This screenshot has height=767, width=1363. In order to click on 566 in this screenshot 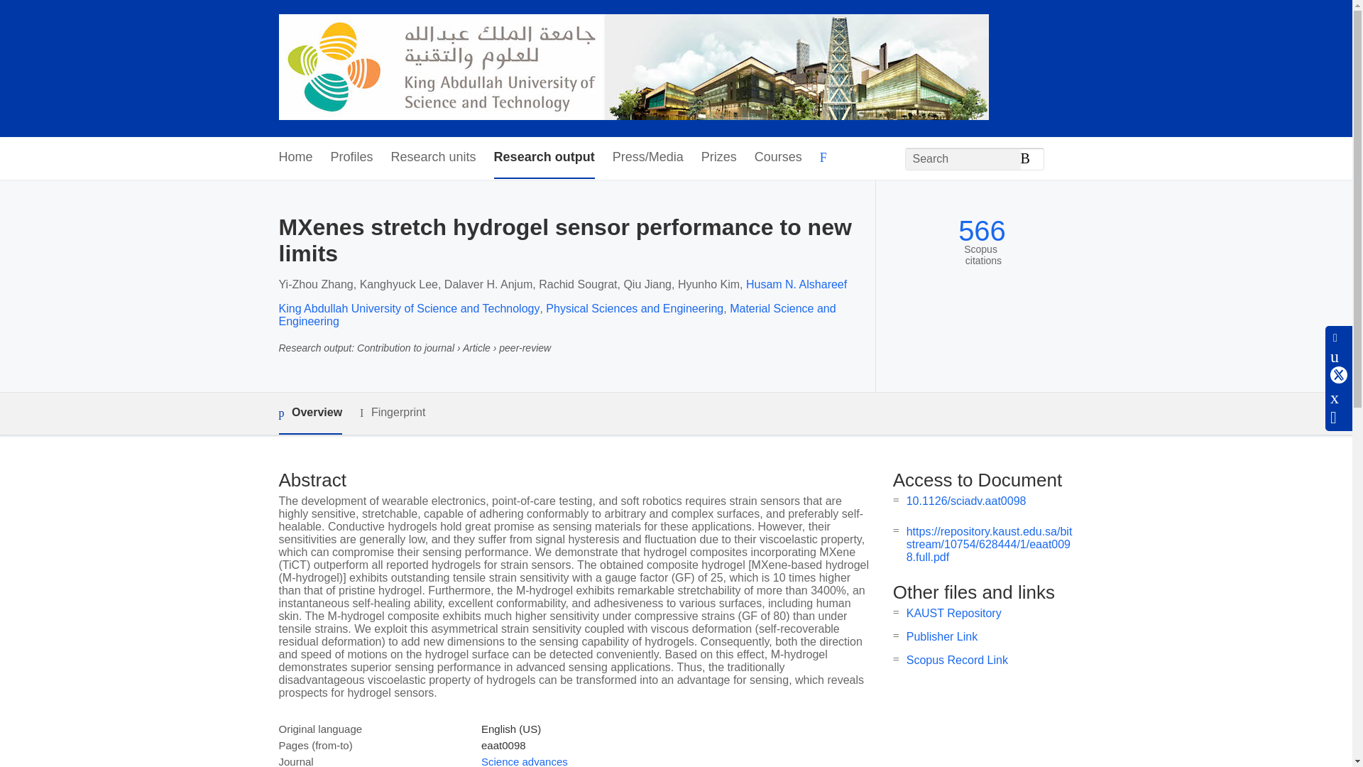, I will do `click(981, 231)`.